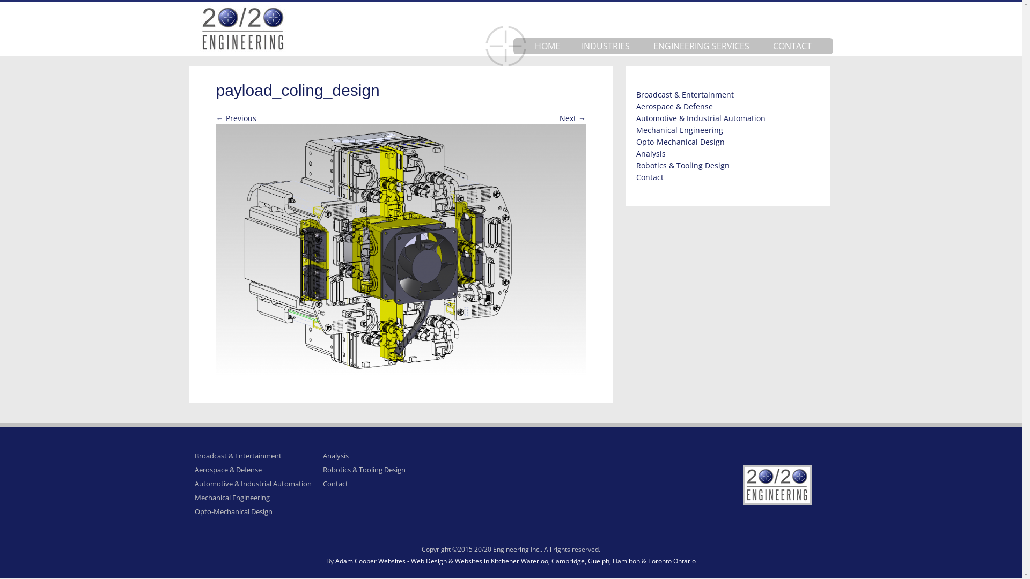 The image size is (1030, 579). What do you see at coordinates (683, 165) in the screenshot?
I see `Robotics & Tooling Design` at bounding box center [683, 165].